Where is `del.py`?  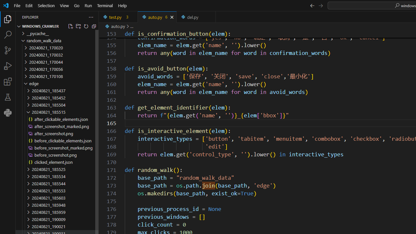 del.py is located at coordinates (196, 17).